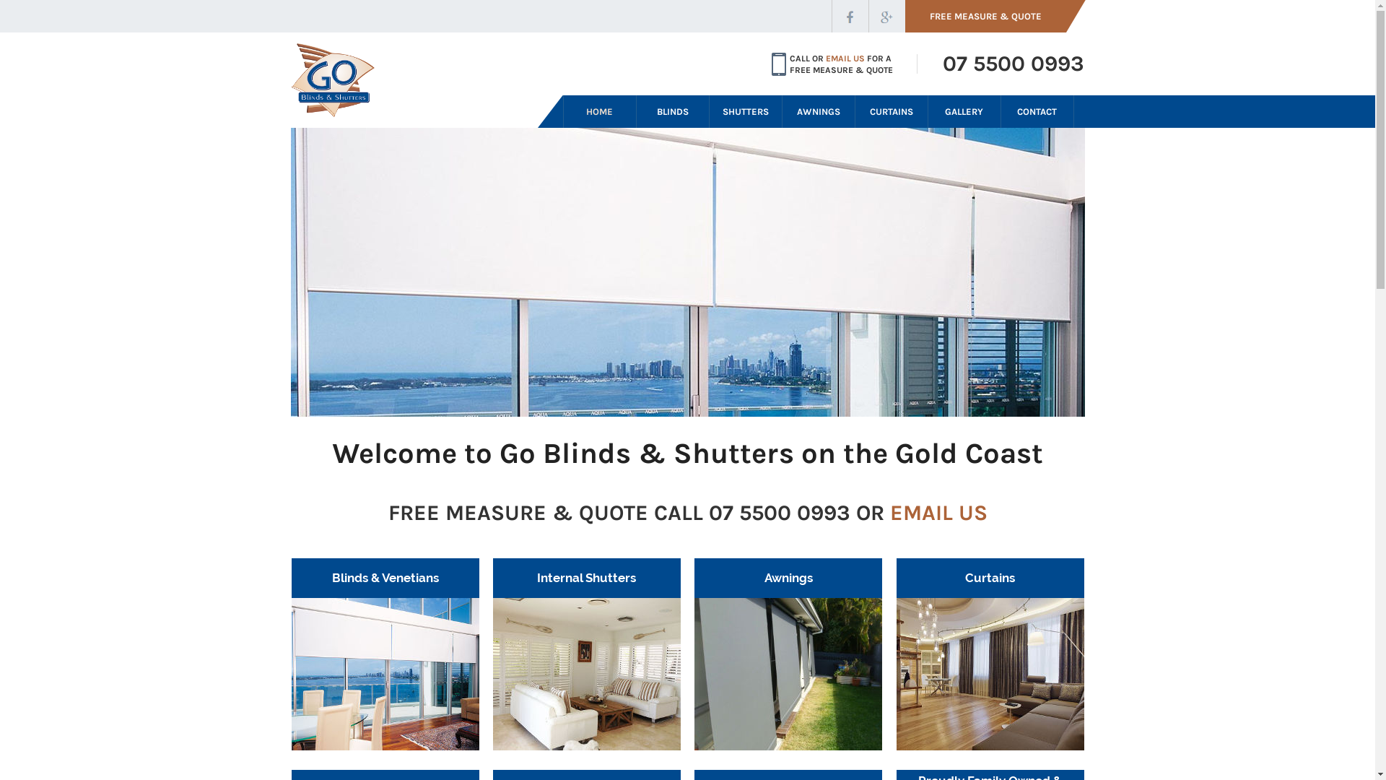  What do you see at coordinates (673, 111) in the screenshot?
I see `BLINDS` at bounding box center [673, 111].